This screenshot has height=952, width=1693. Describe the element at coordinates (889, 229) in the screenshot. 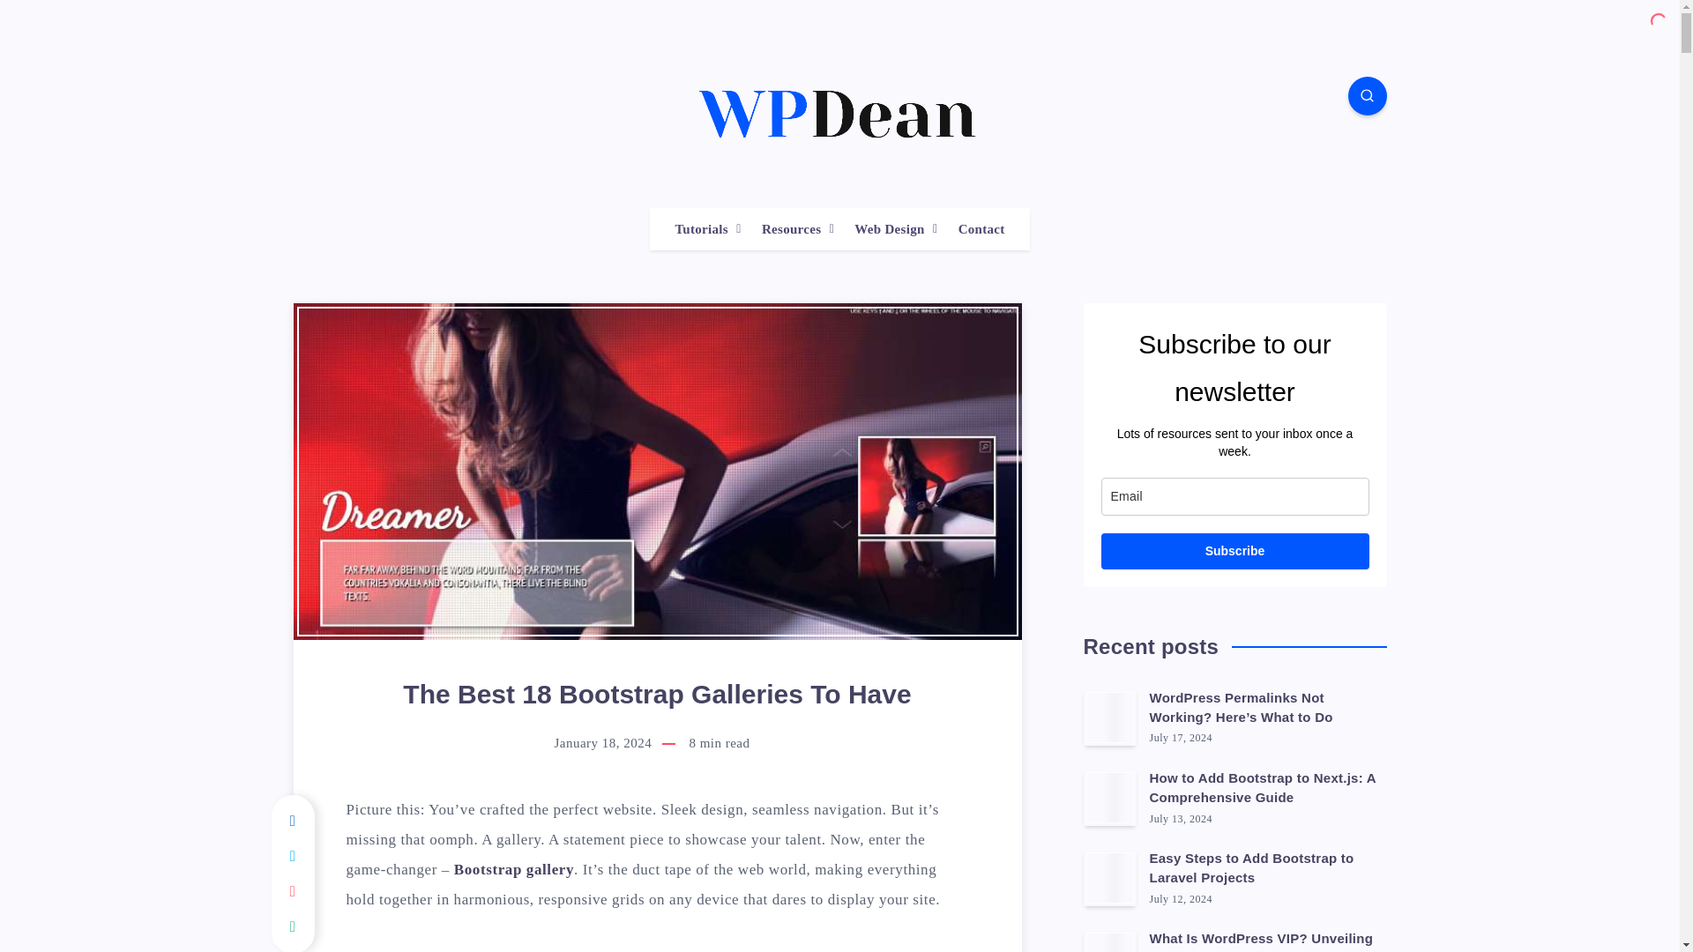

I see `Web Design` at that location.